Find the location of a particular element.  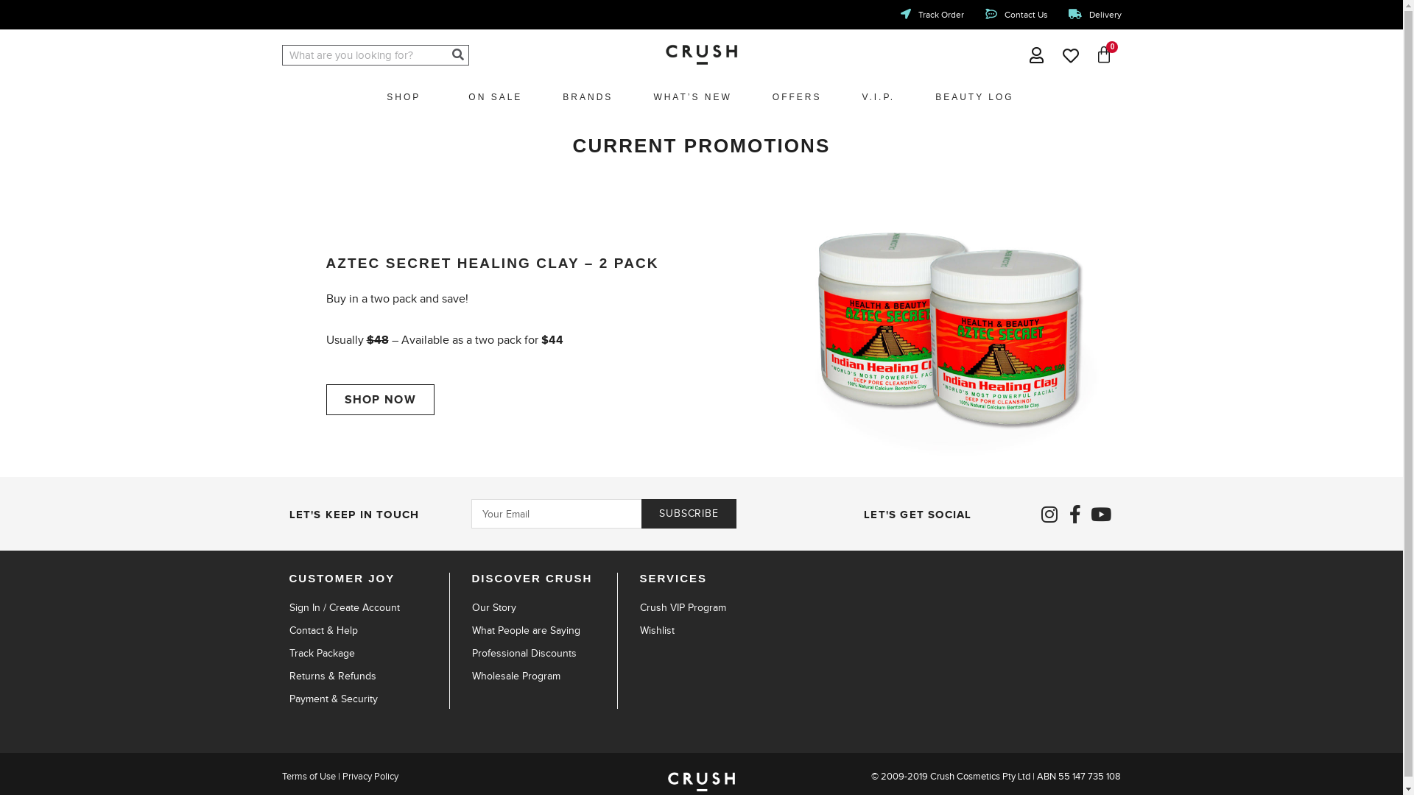

Track Order is located at coordinates (931, 15).